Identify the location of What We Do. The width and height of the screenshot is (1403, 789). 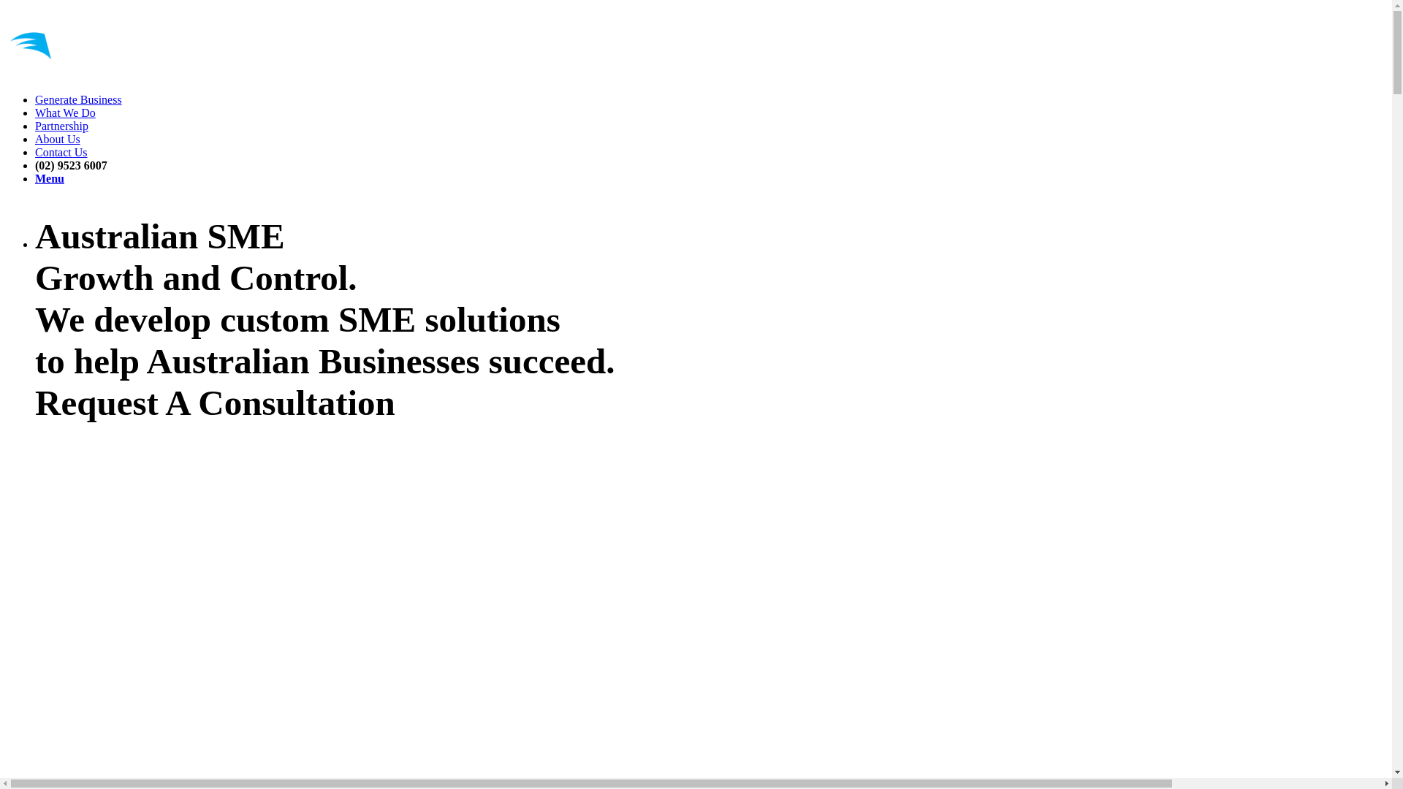
(66, 113).